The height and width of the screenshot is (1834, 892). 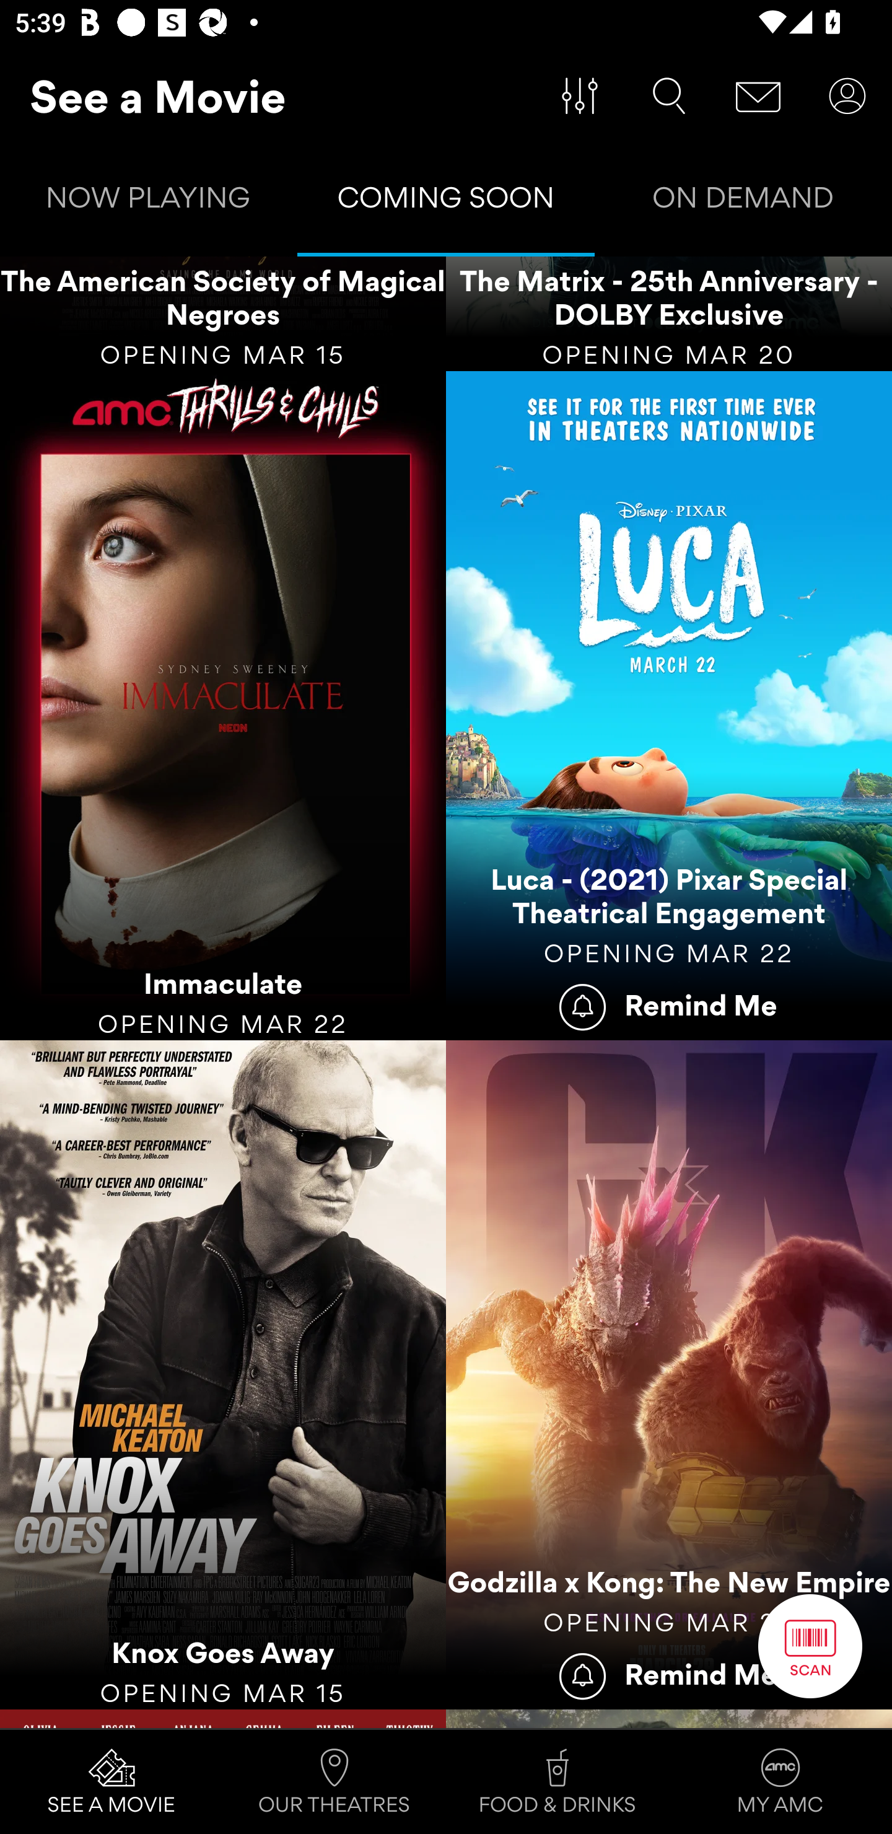 What do you see at coordinates (334, 1782) in the screenshot?
I see `OUR THEATRES
Tab 2 of 4` at bounding box center [334, 1782].